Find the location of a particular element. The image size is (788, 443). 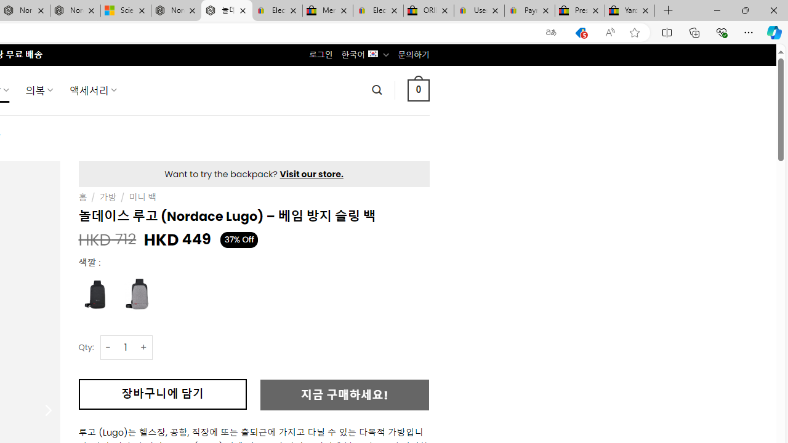

Press Room - eBay Inc. is located at coordinates (580, 11).